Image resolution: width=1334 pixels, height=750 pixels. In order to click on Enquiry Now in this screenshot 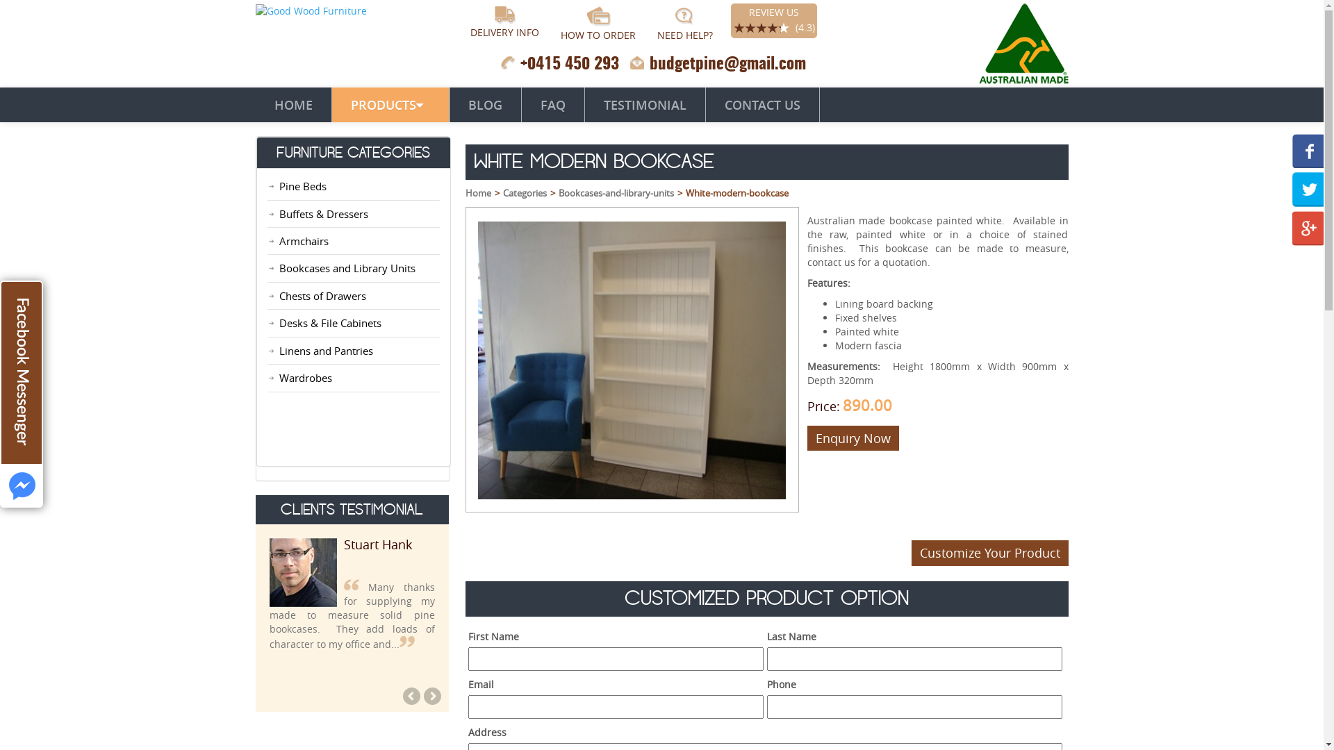, I will do `click(853, 437)`.